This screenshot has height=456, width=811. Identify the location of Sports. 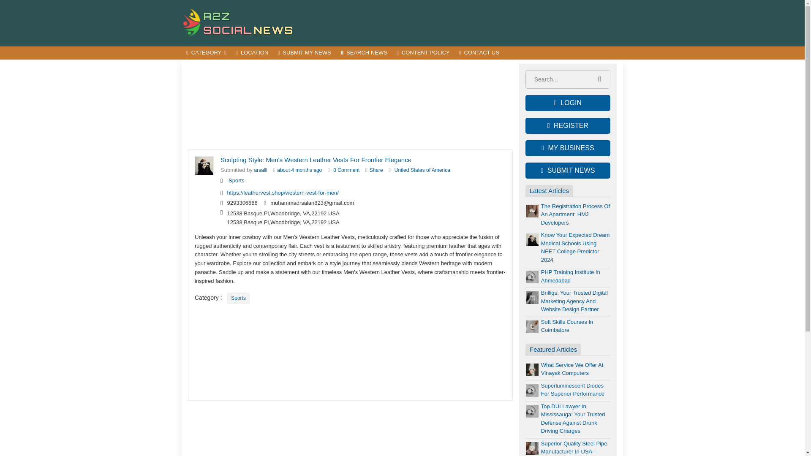
(237, 181).